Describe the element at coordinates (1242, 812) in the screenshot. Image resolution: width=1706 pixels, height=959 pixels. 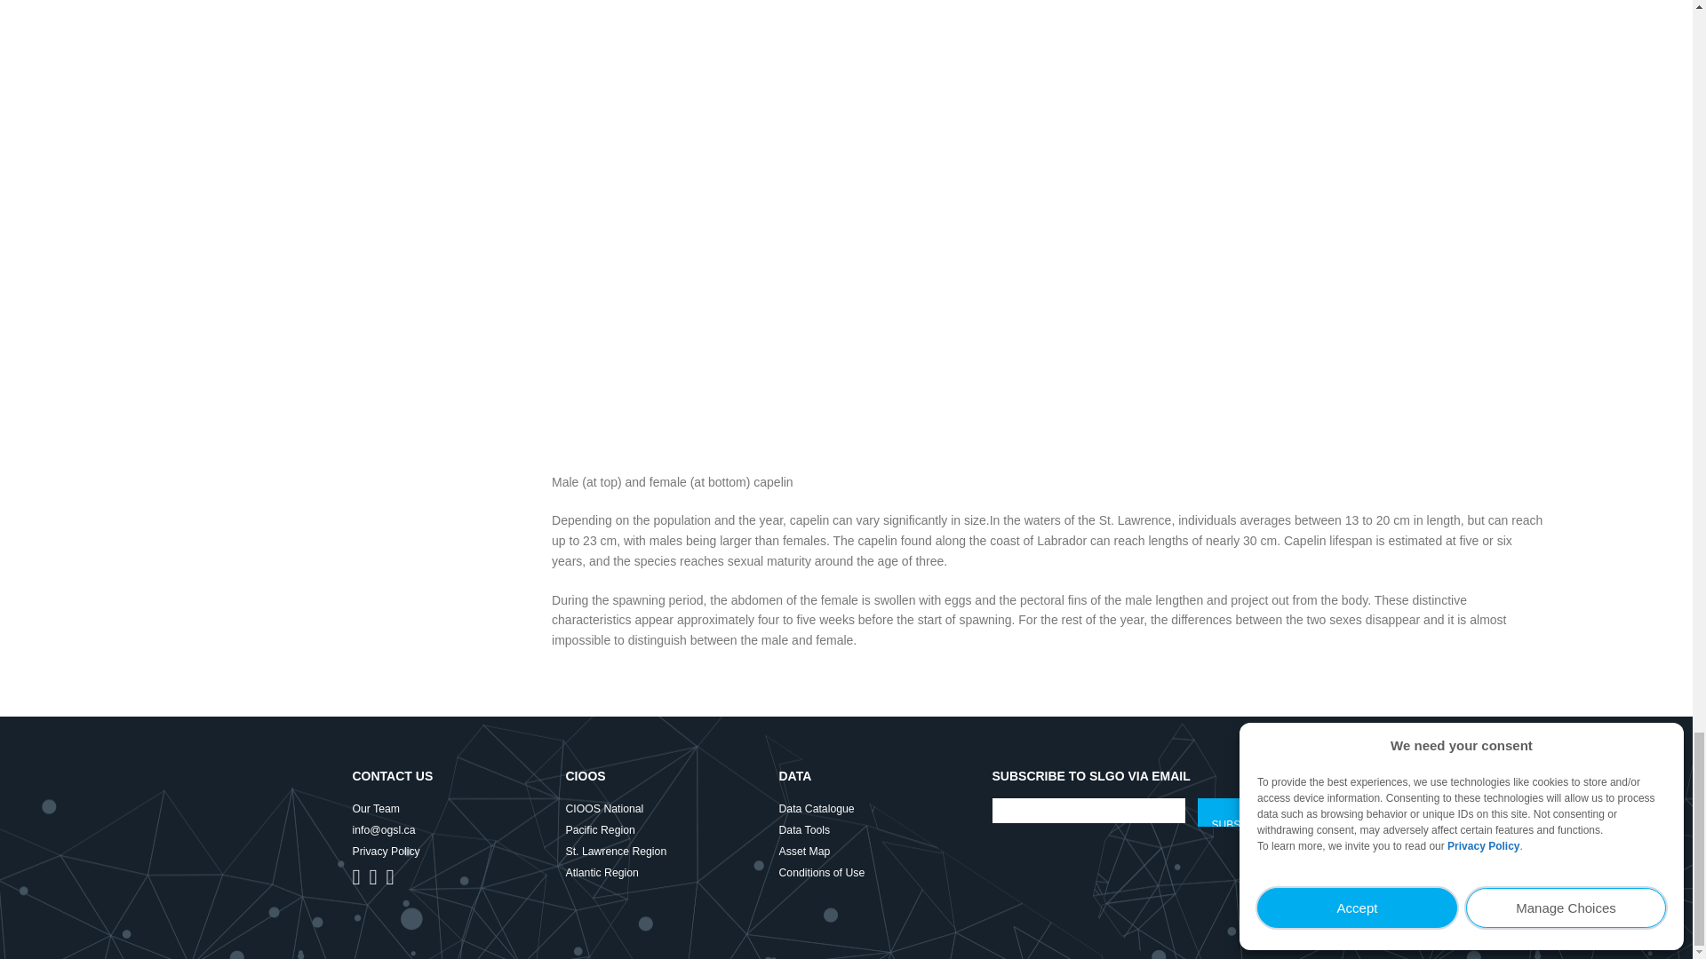
I see `Subscribe` at that location.